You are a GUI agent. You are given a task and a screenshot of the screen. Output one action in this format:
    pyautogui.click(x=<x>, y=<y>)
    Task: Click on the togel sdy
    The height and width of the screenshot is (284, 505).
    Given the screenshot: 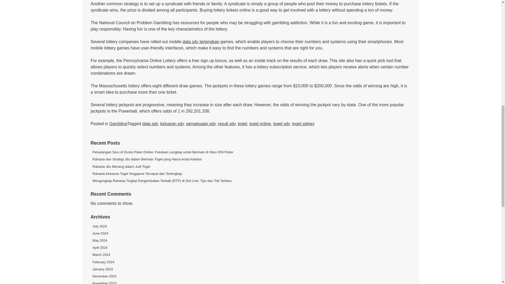 What is the action you would take?
    pyautogui.click(x=281, y=124)
    